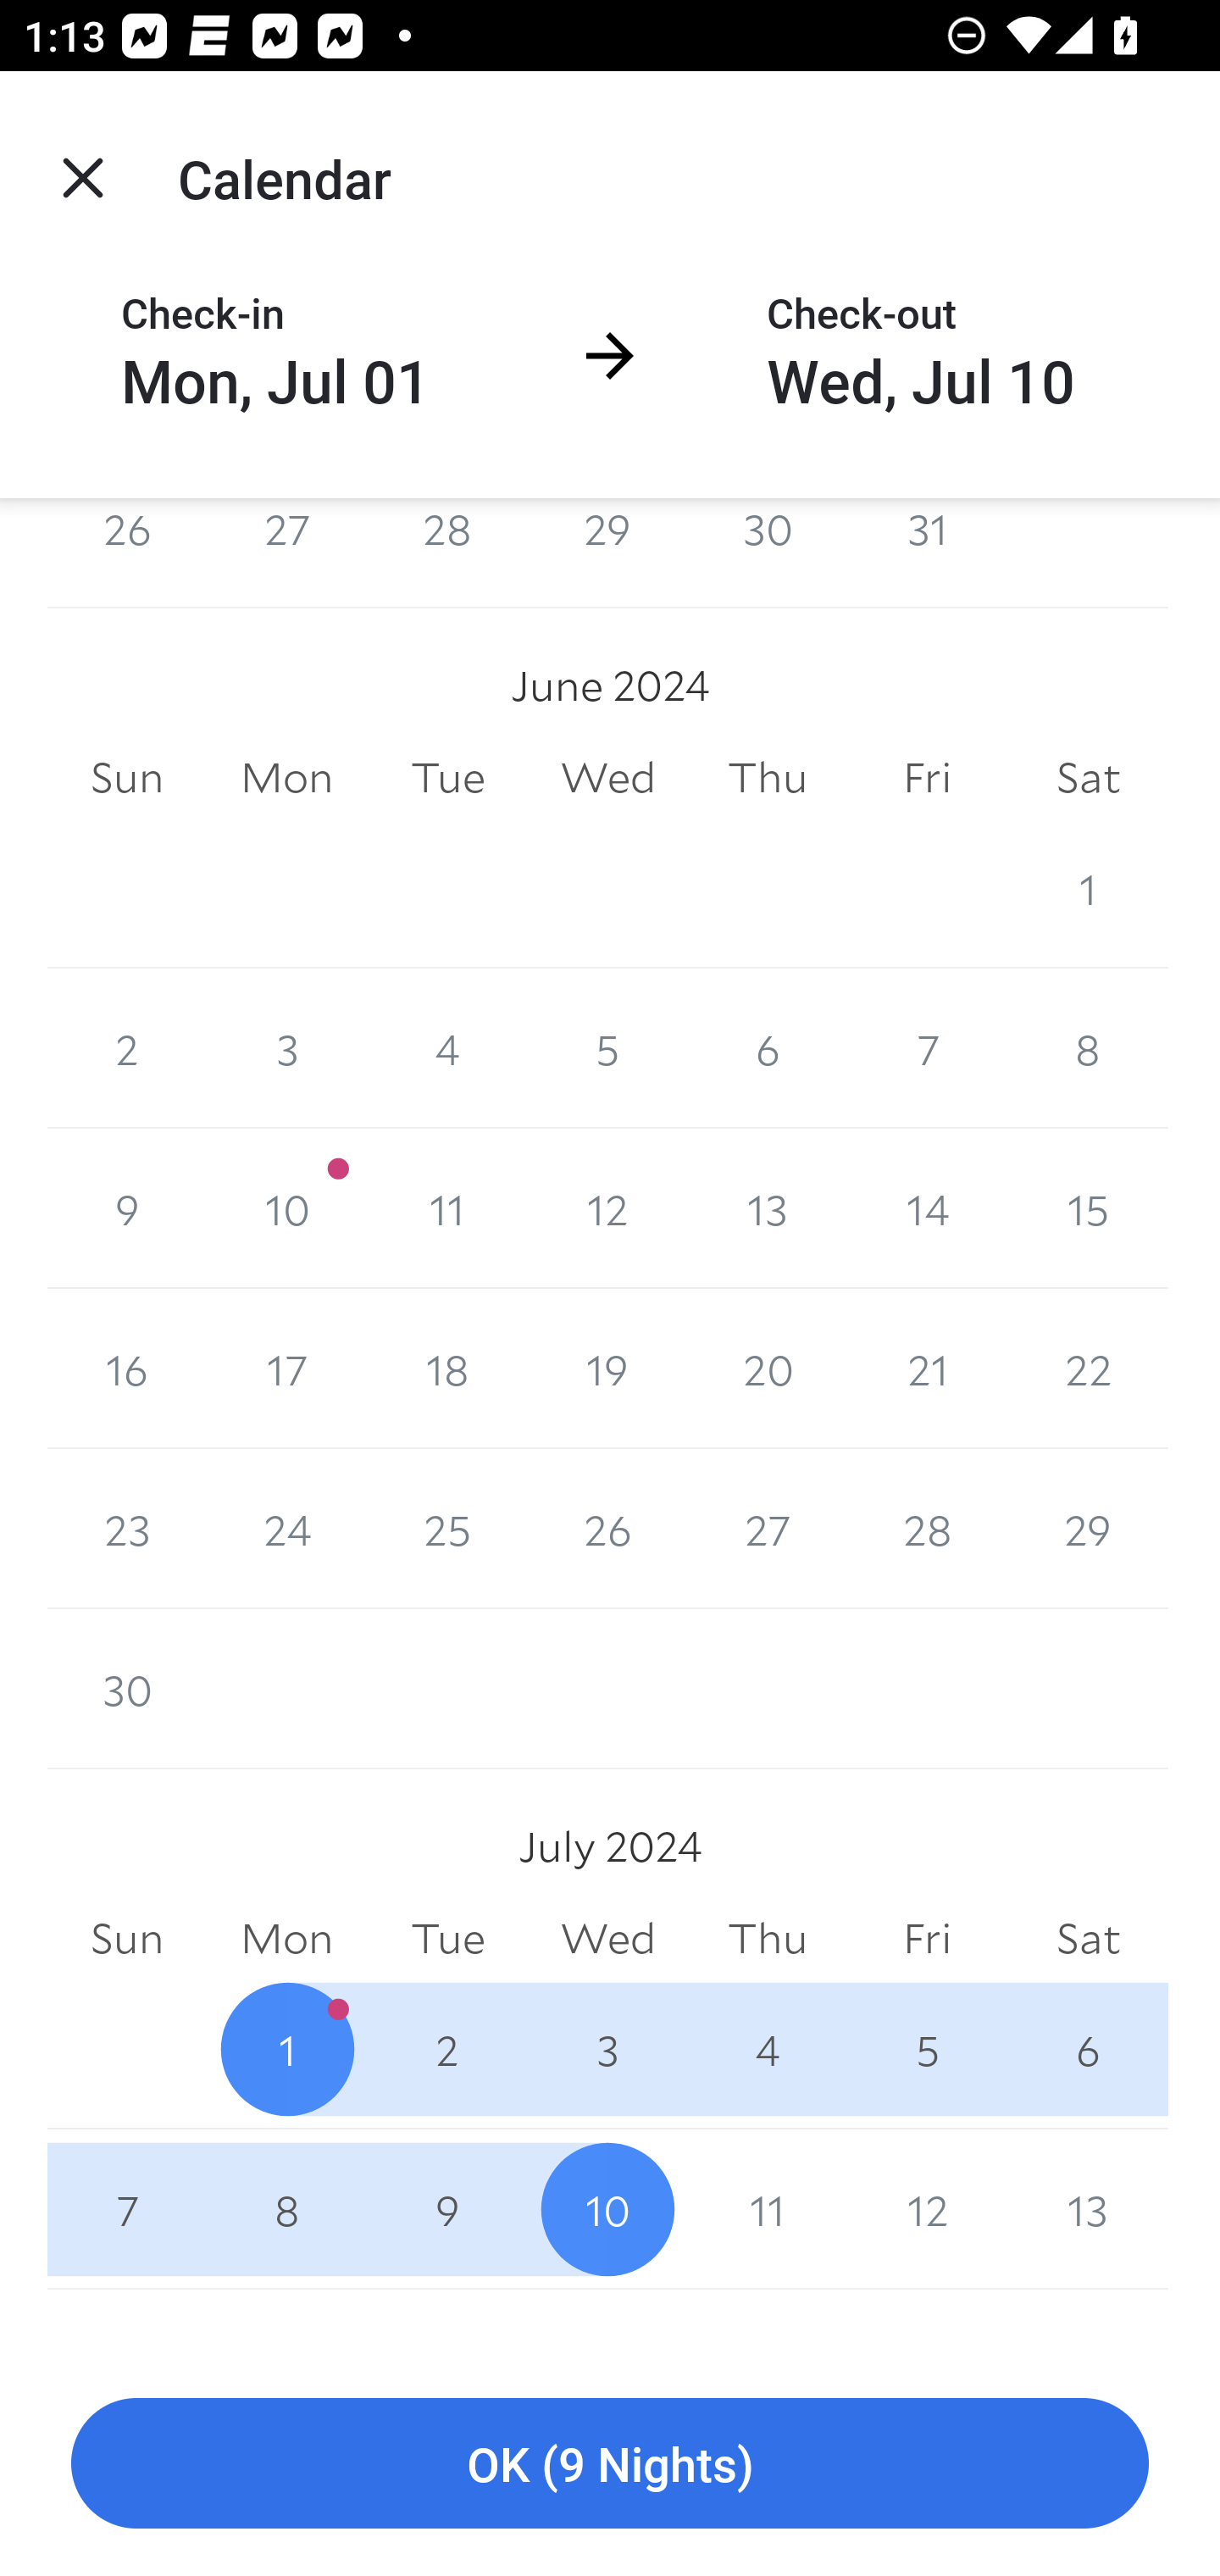  Describe the element at coordinates (768, 552) in the screenshot. I see `30 30 May 2024` at that location.